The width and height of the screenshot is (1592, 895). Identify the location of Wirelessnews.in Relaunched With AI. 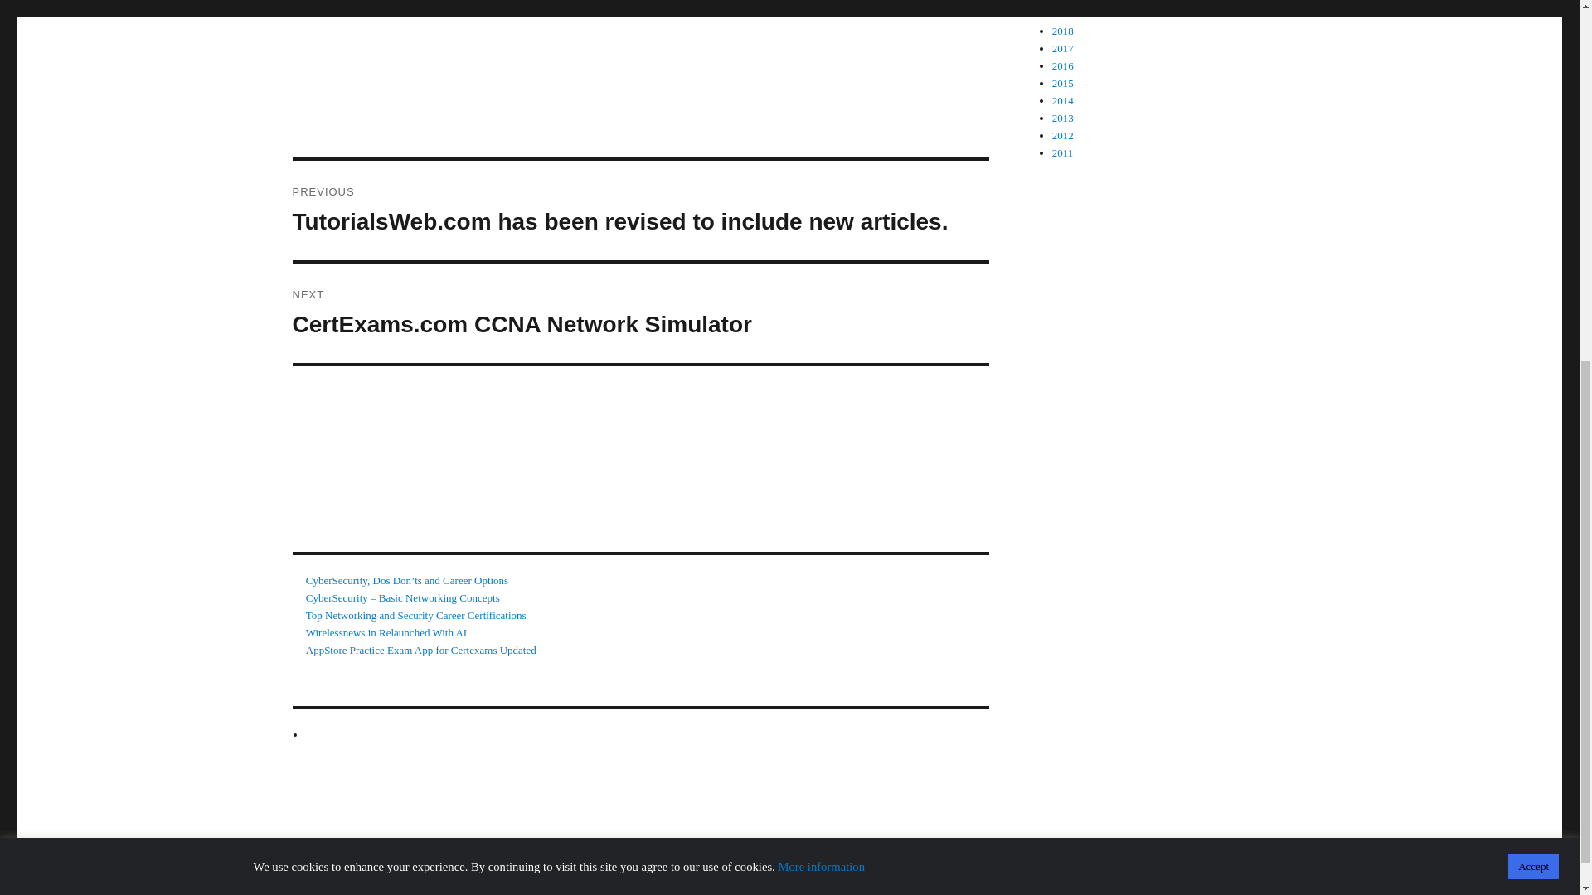
(416, 615).